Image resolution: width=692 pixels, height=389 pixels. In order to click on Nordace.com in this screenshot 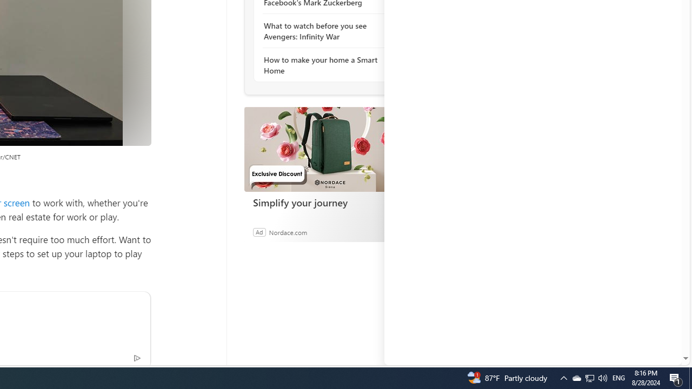, I will do `click(288, 232)`.